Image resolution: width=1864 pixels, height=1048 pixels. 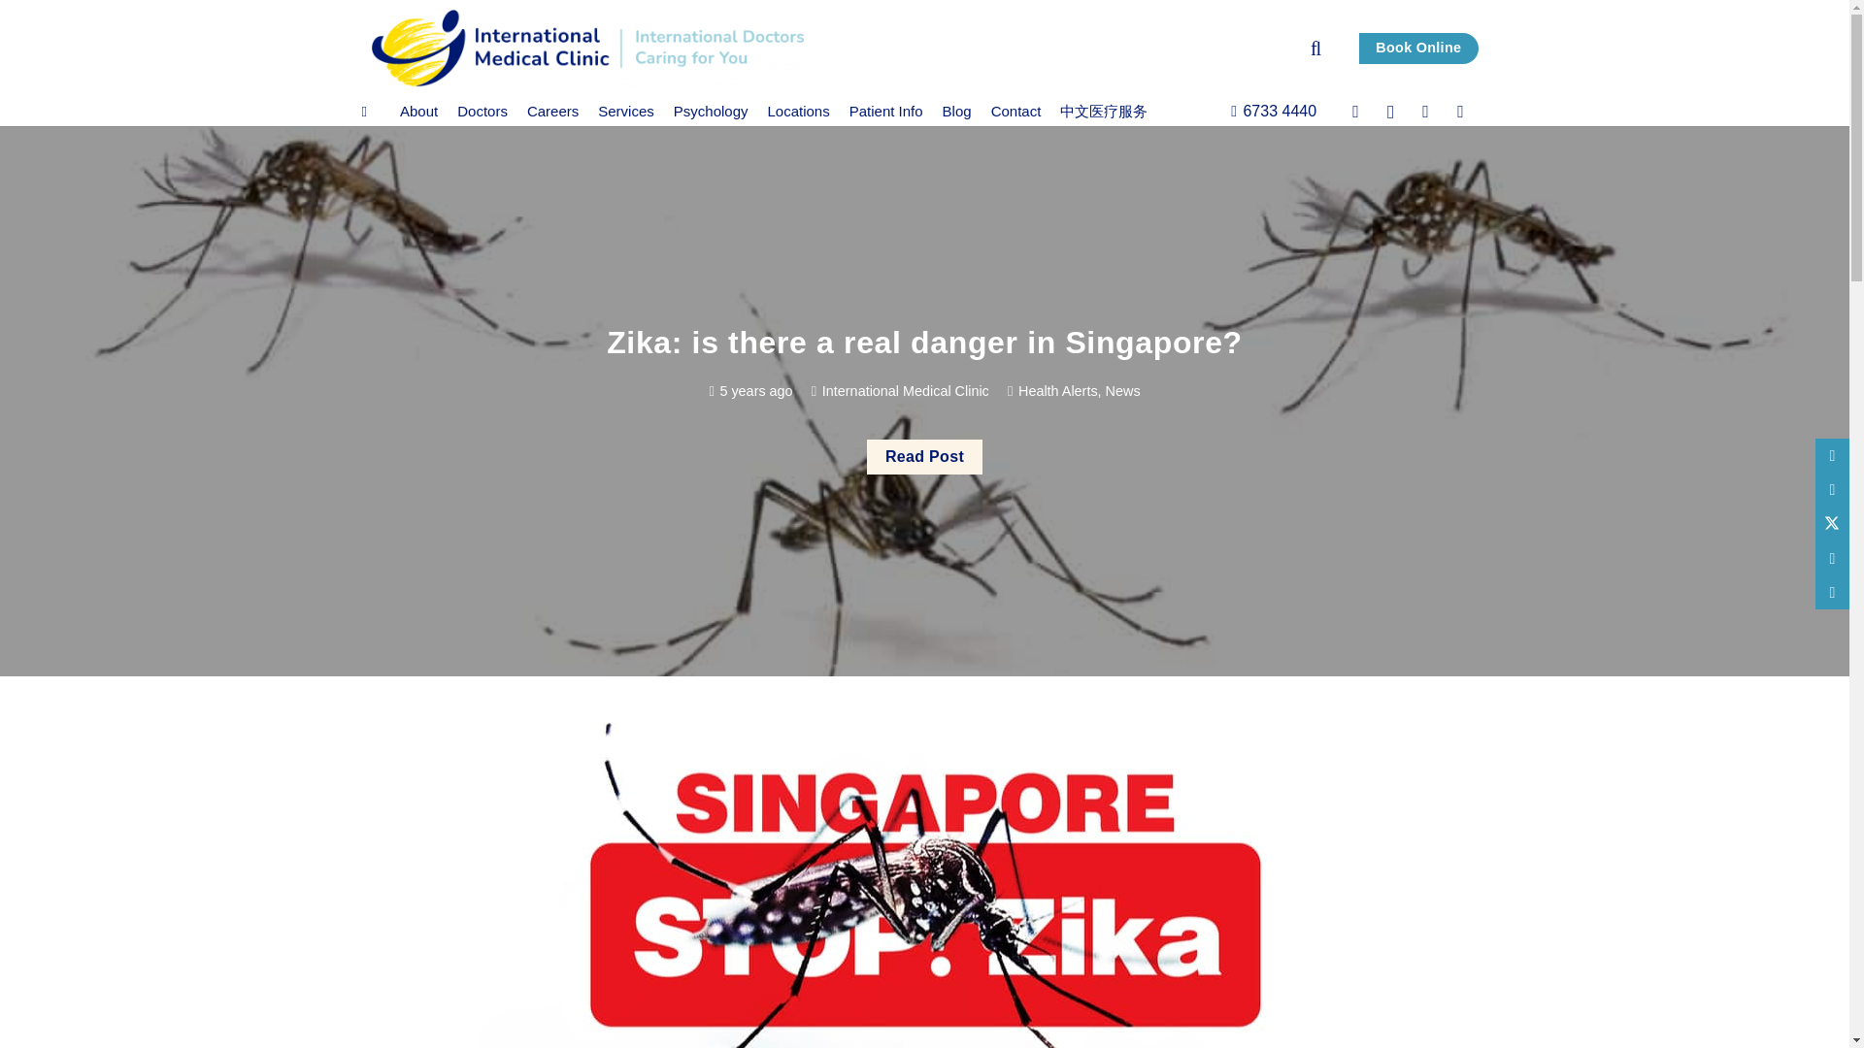 I want to click on Tweet this, so click(x=1832, y=523).